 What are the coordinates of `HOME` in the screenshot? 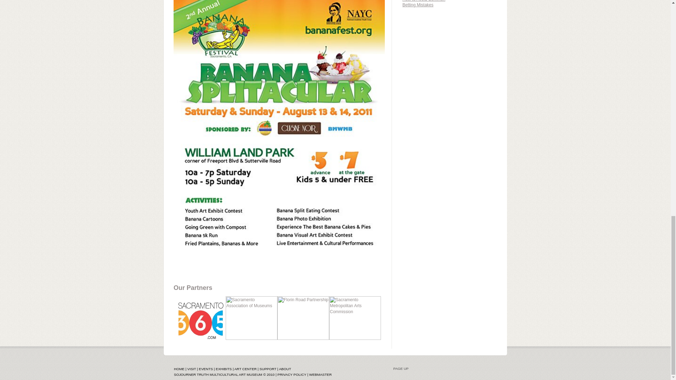 It's located at (179, 369).